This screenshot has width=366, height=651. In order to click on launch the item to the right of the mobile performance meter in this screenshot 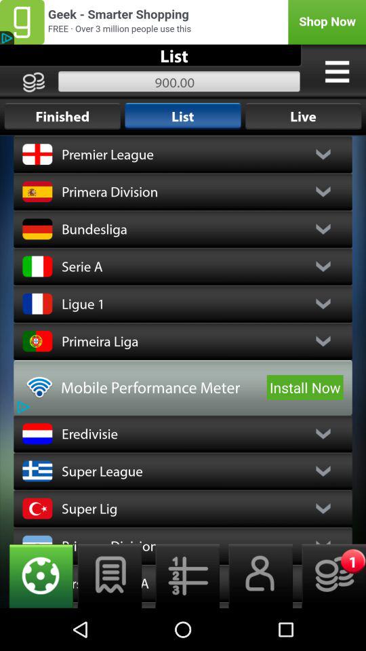, I will do `click(305, 387)`.